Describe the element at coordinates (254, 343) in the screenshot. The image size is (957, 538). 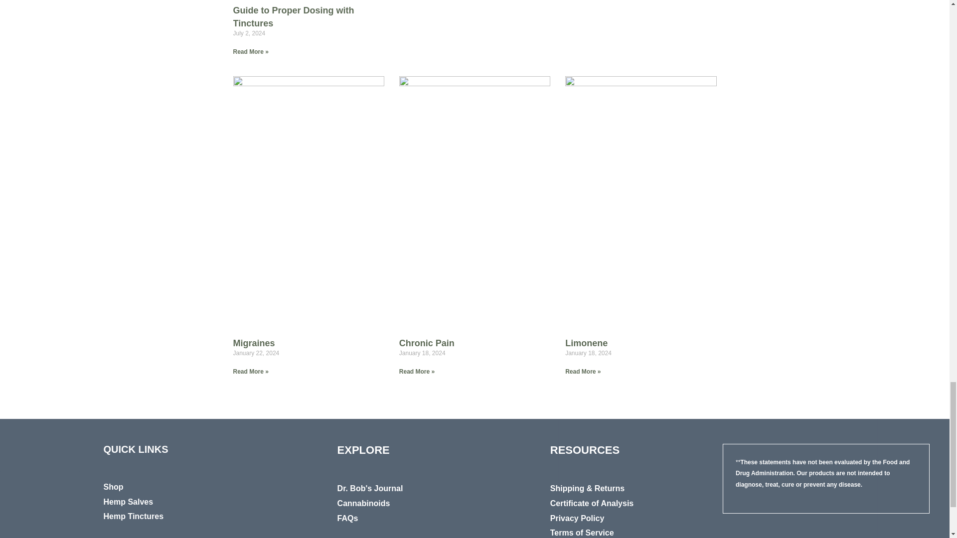
I see `Migraines` at that location.